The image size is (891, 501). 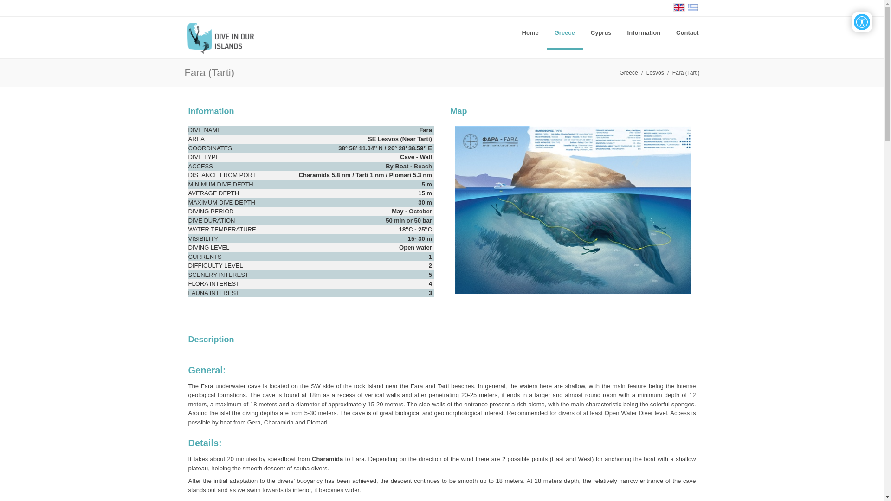 What do you see at coordinates (600, 32) in the screenshot?
I see `Cyprus` at bounding box center [600, 32].